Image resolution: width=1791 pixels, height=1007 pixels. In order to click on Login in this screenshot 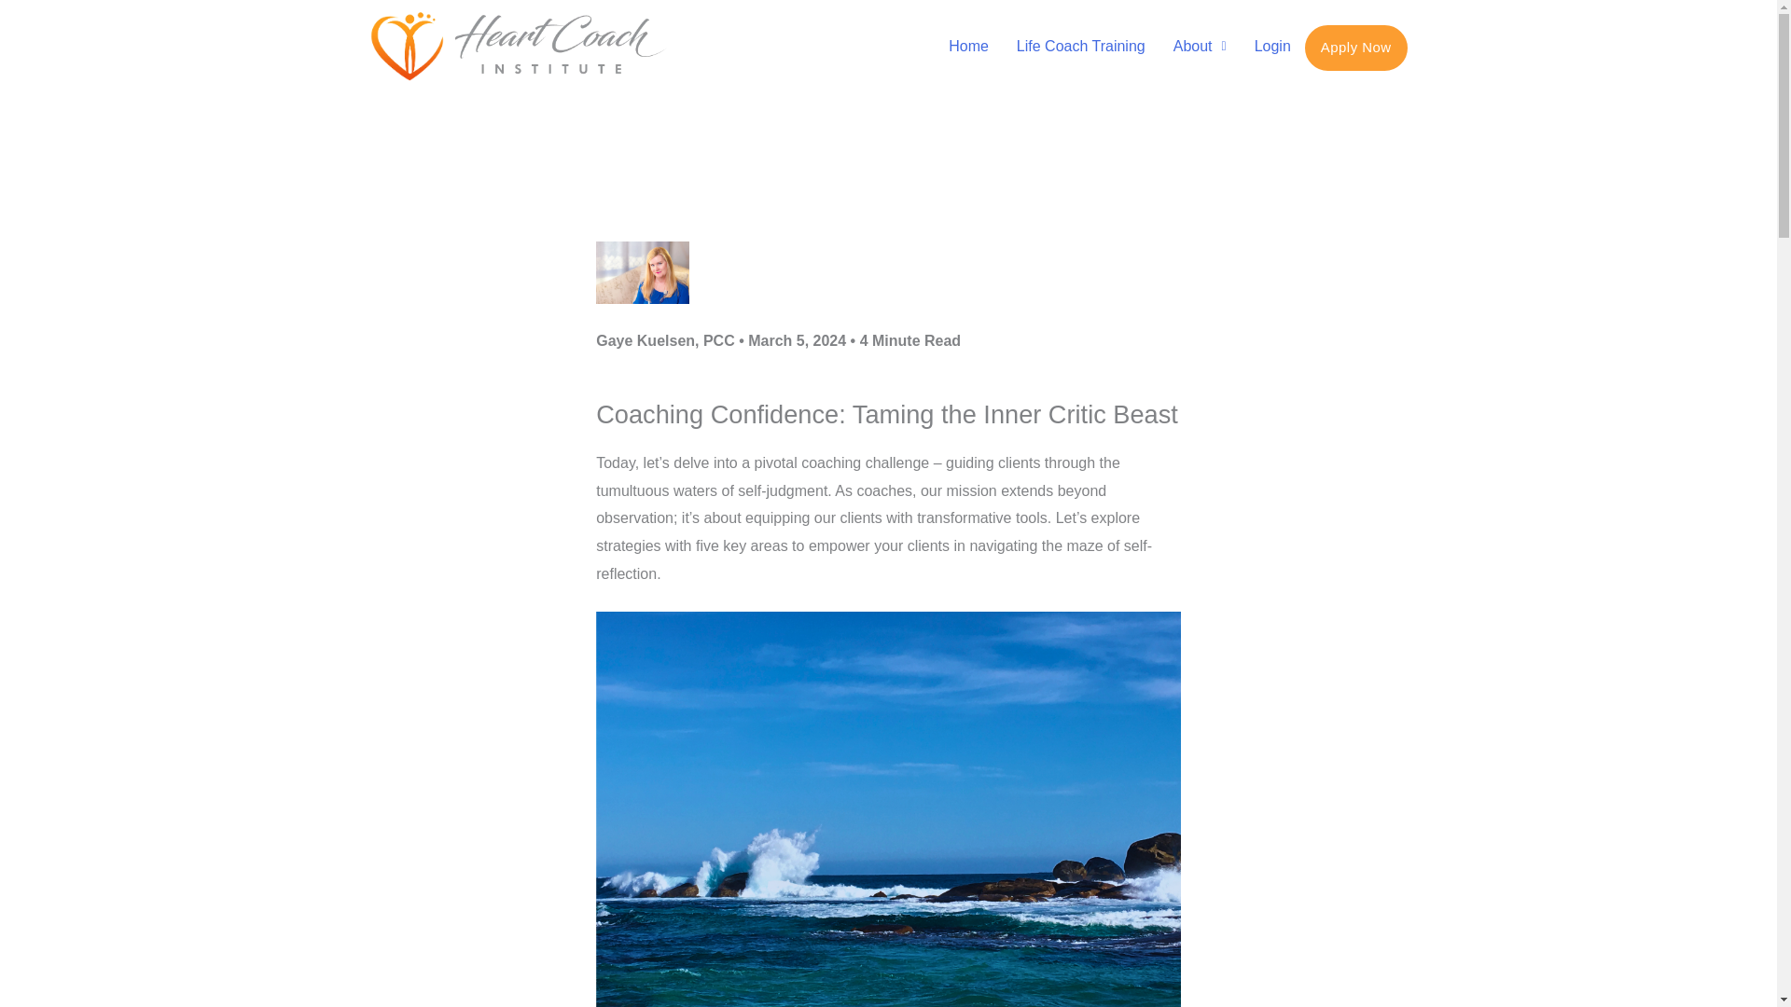, I will do `click(1272, 47)`.